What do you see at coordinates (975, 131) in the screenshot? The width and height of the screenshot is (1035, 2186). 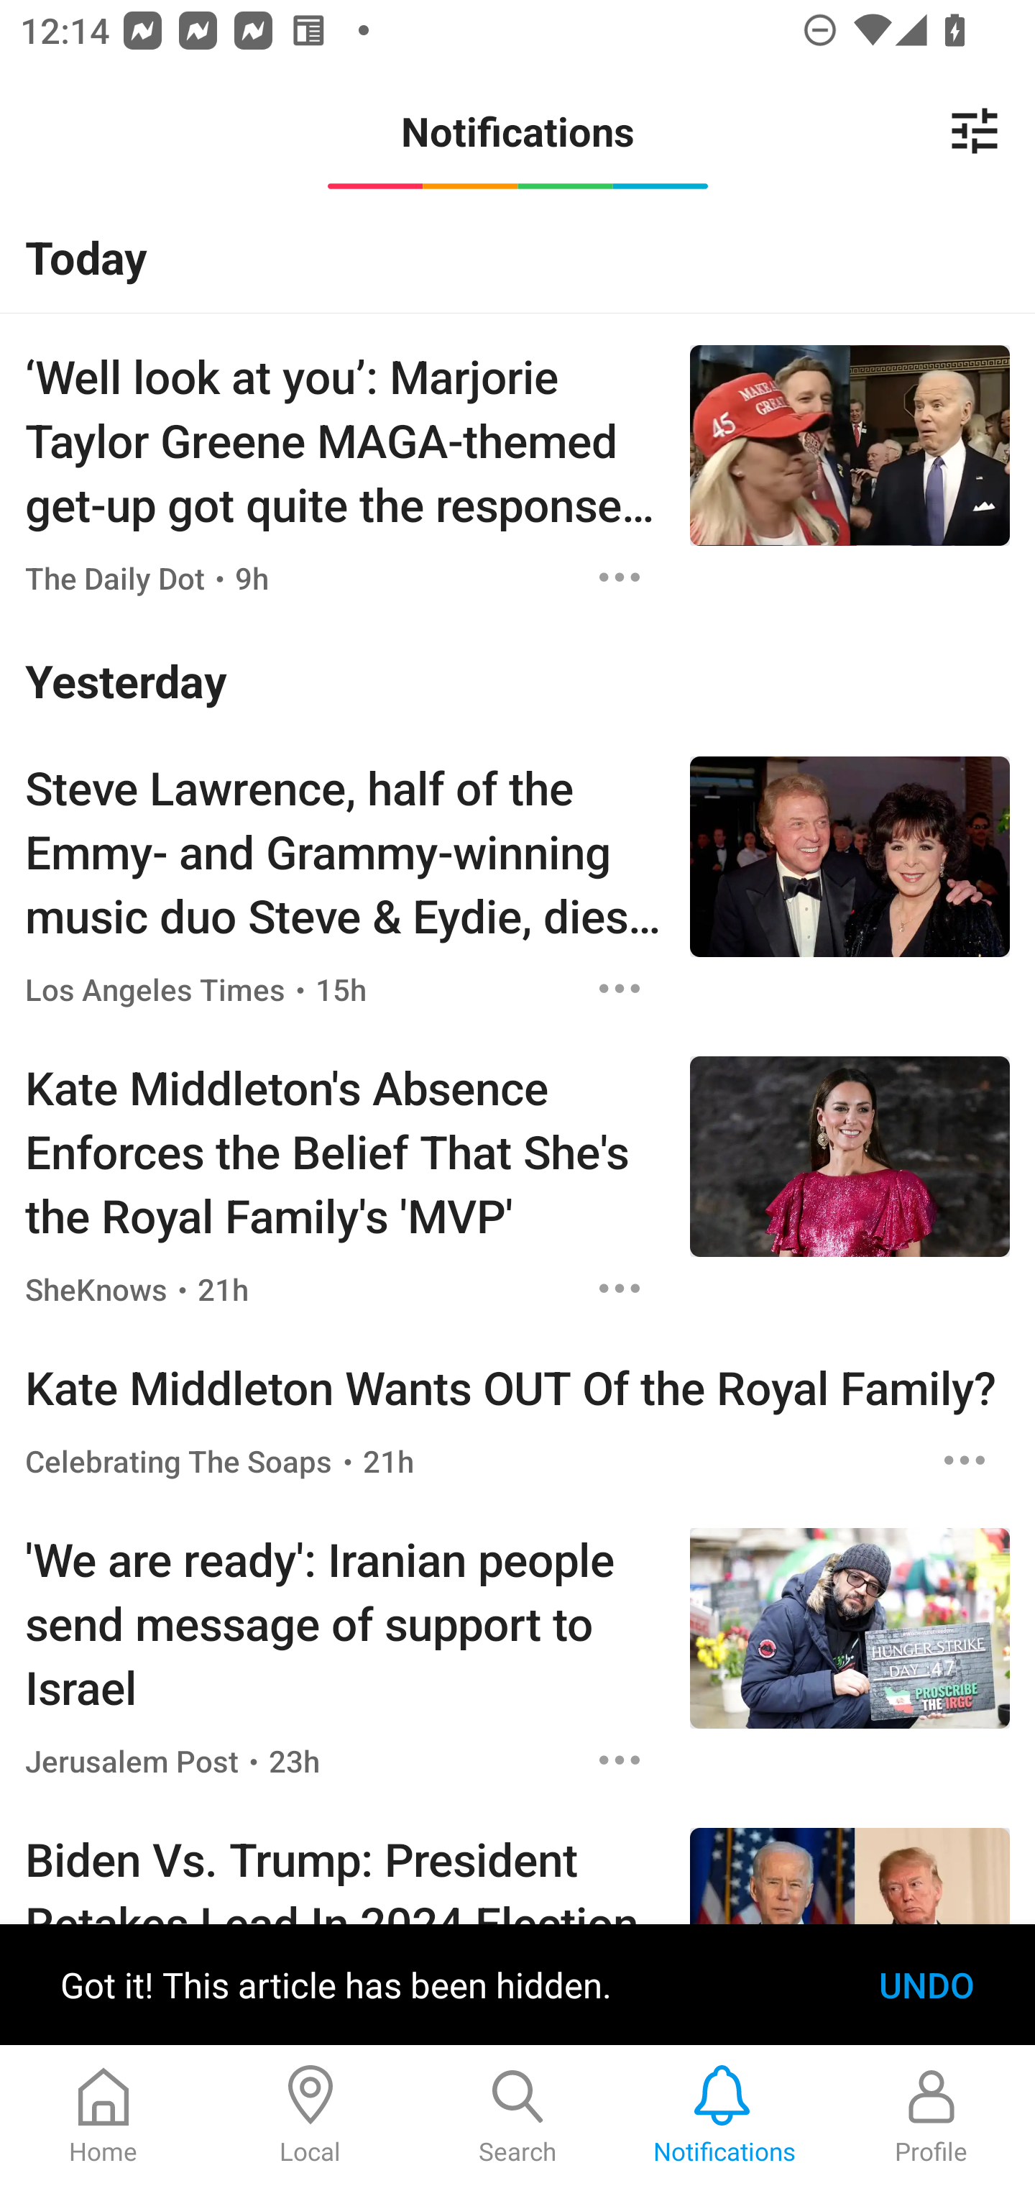 I see `Notification Settings` at bounding box center [975, 131].